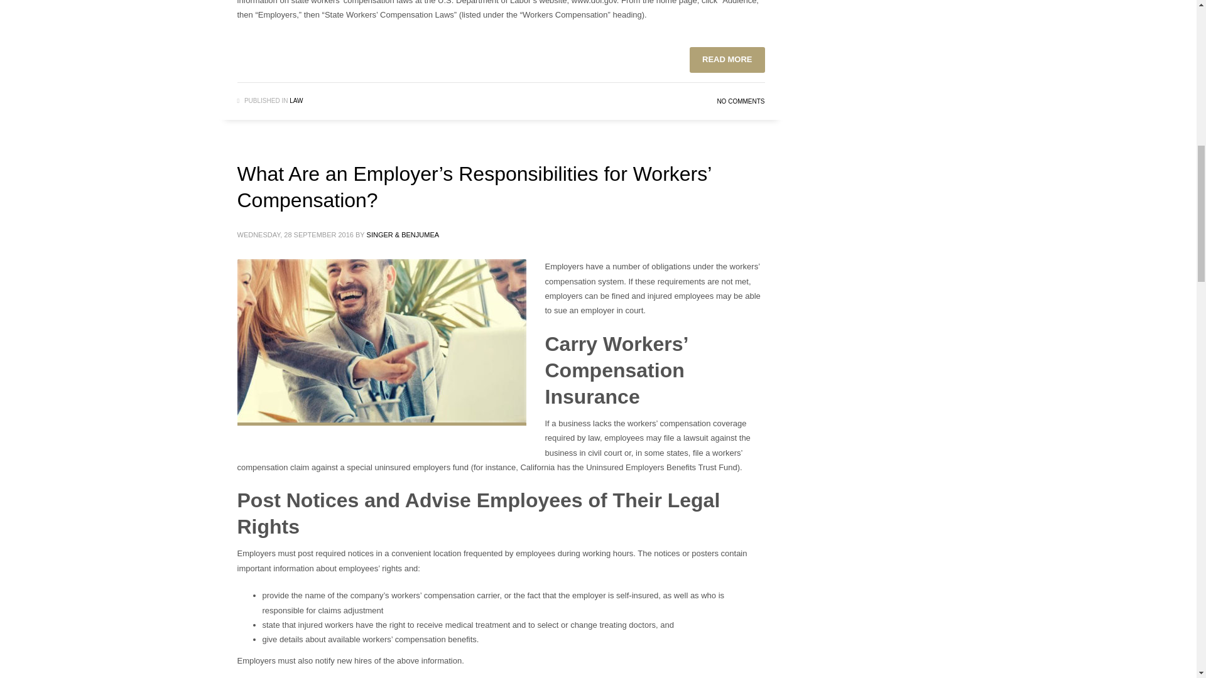 The width and height of the screenshot is (1206, 678). I want to click on LAW, so click(295, 100).